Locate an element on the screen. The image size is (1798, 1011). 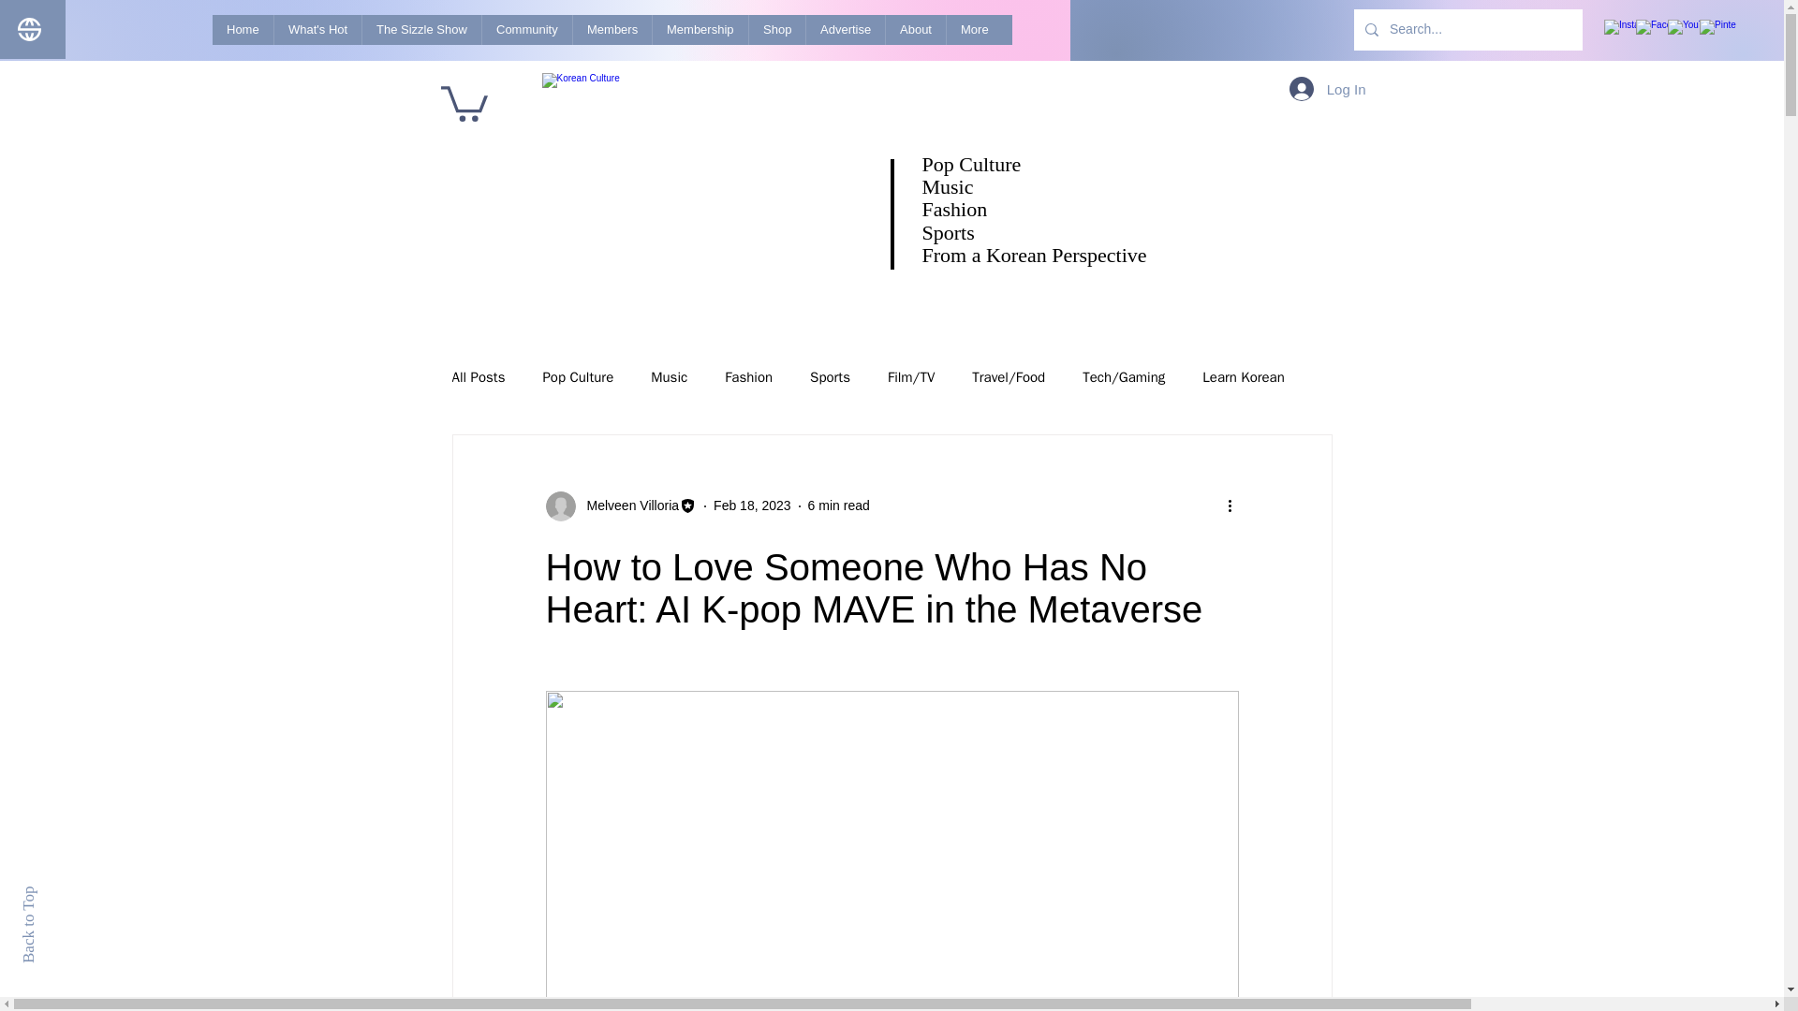
Home is located at coordinates (242, 30).